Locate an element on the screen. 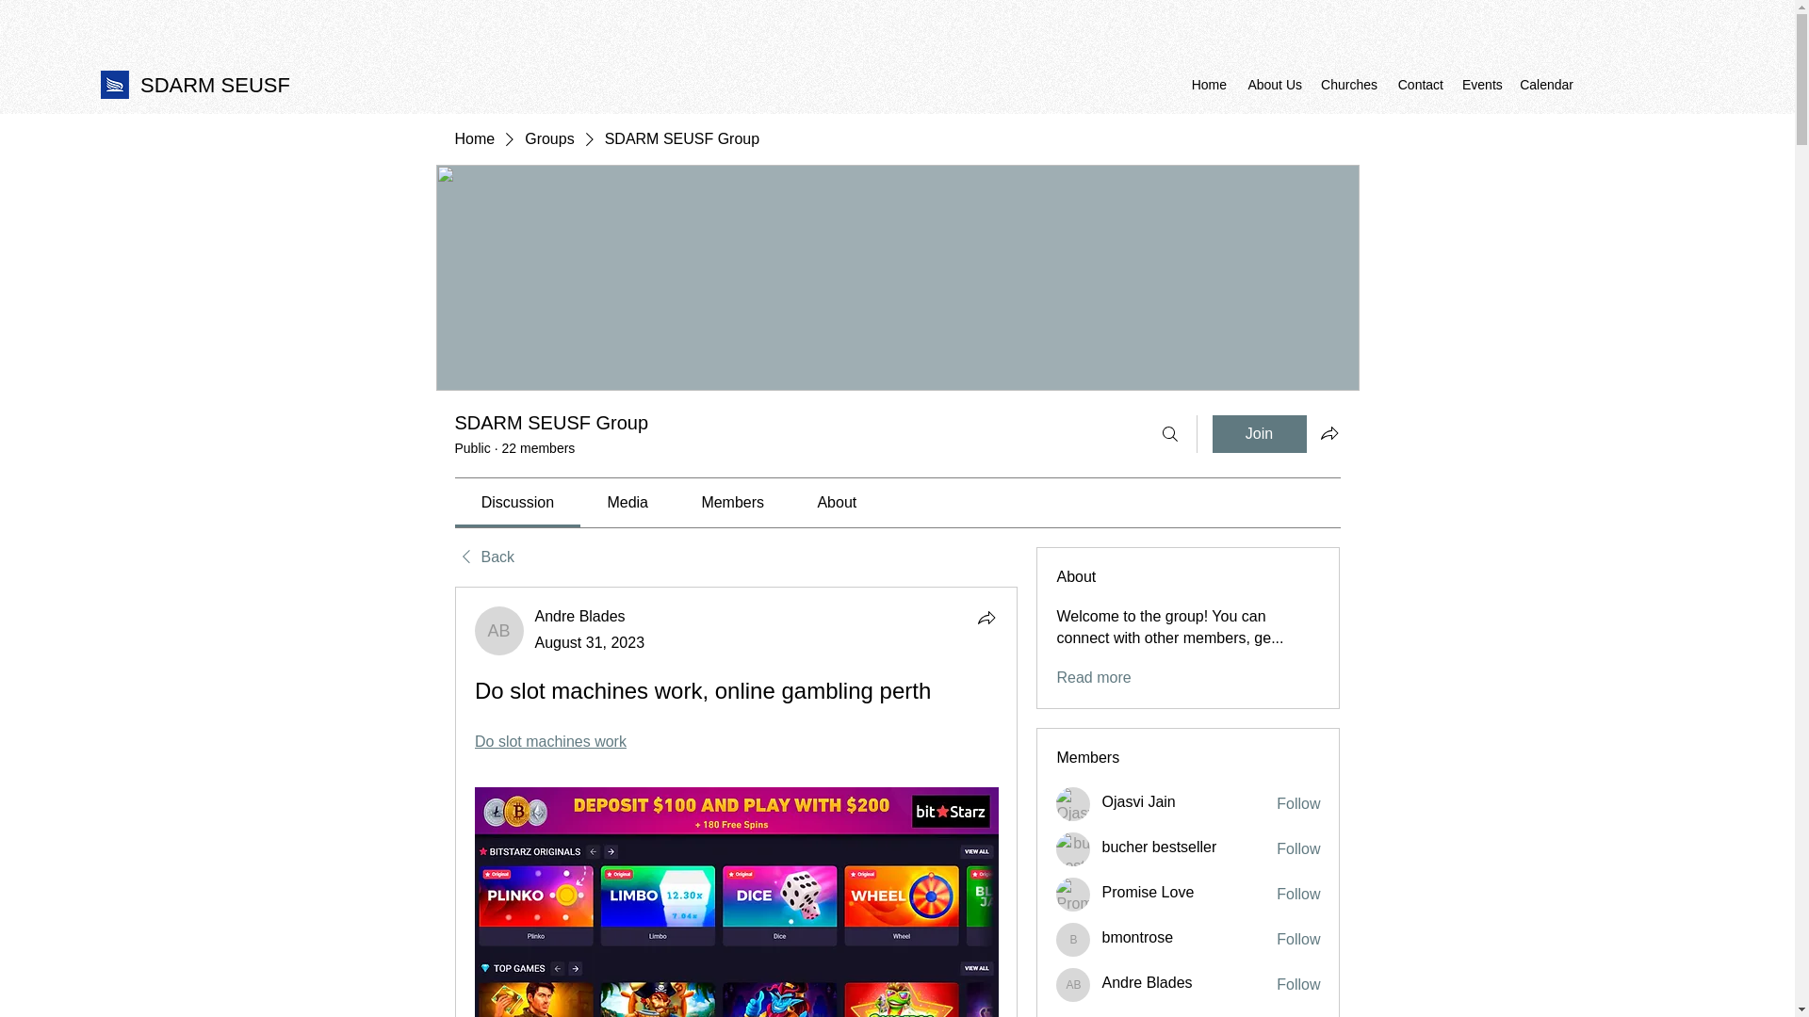 This screenshot has width=1809, height=1017. Promise Love is located at coordinates (1148, 893).